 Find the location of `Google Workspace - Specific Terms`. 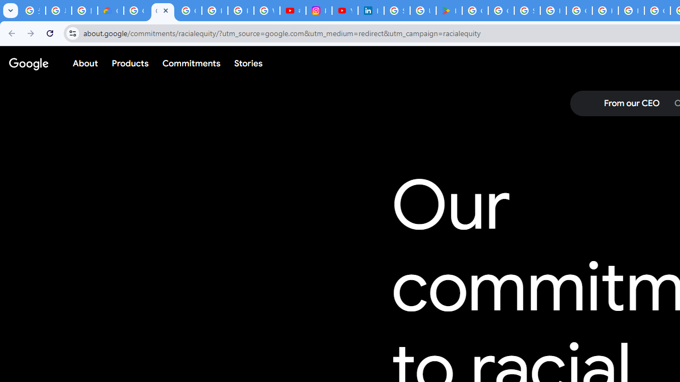

Google Workspace - Specific Terms is located at coordinates (501, 11).